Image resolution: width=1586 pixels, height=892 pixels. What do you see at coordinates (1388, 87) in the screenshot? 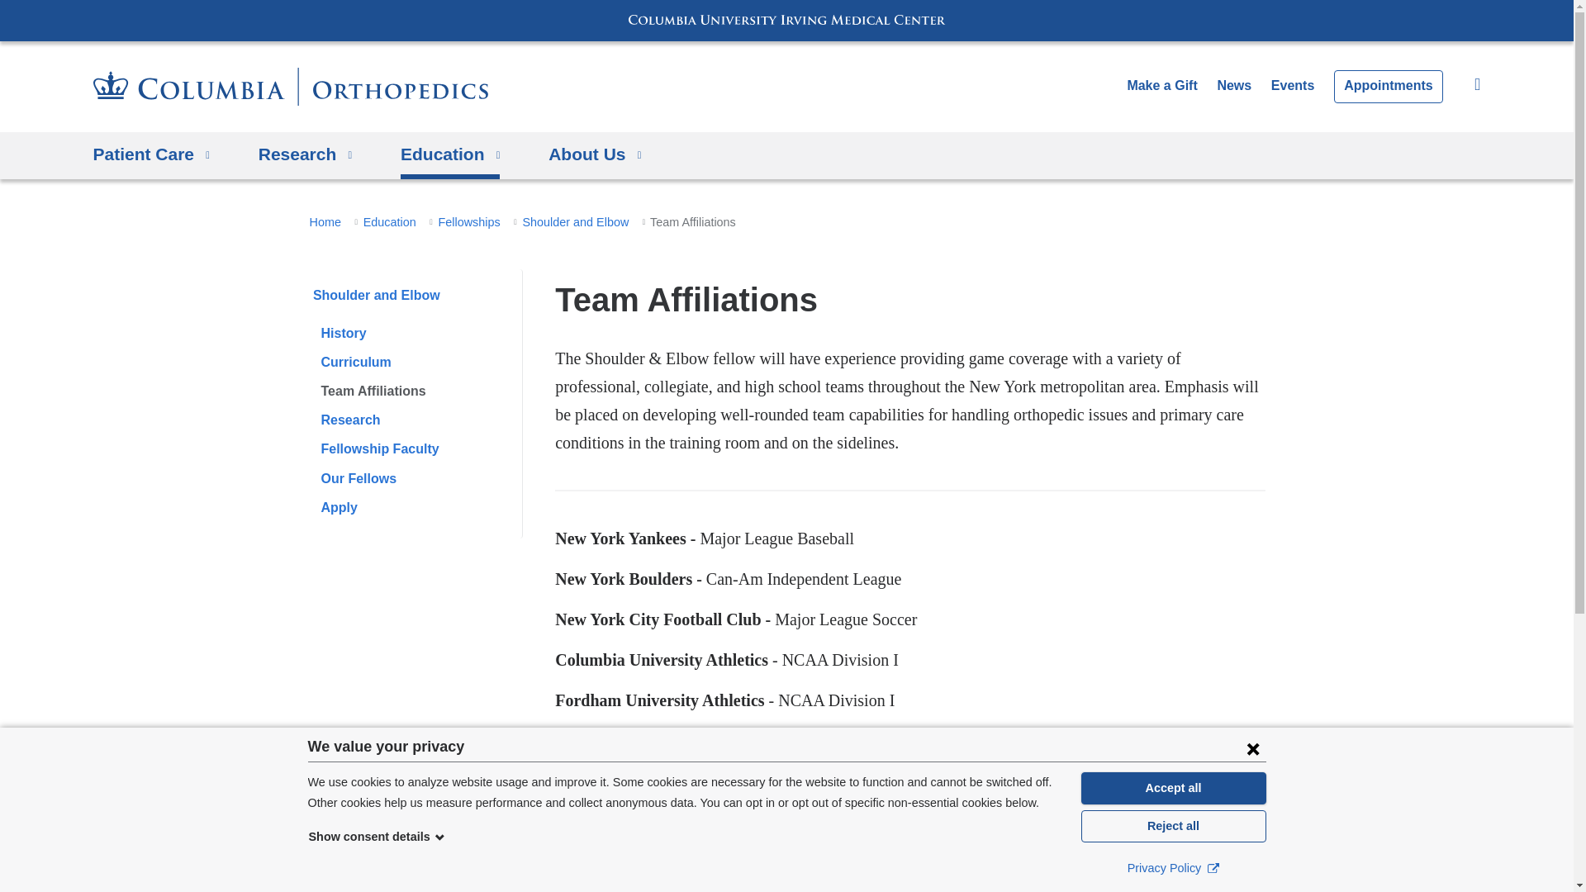
I see `Appointments` at bounding box center [1388, 87].